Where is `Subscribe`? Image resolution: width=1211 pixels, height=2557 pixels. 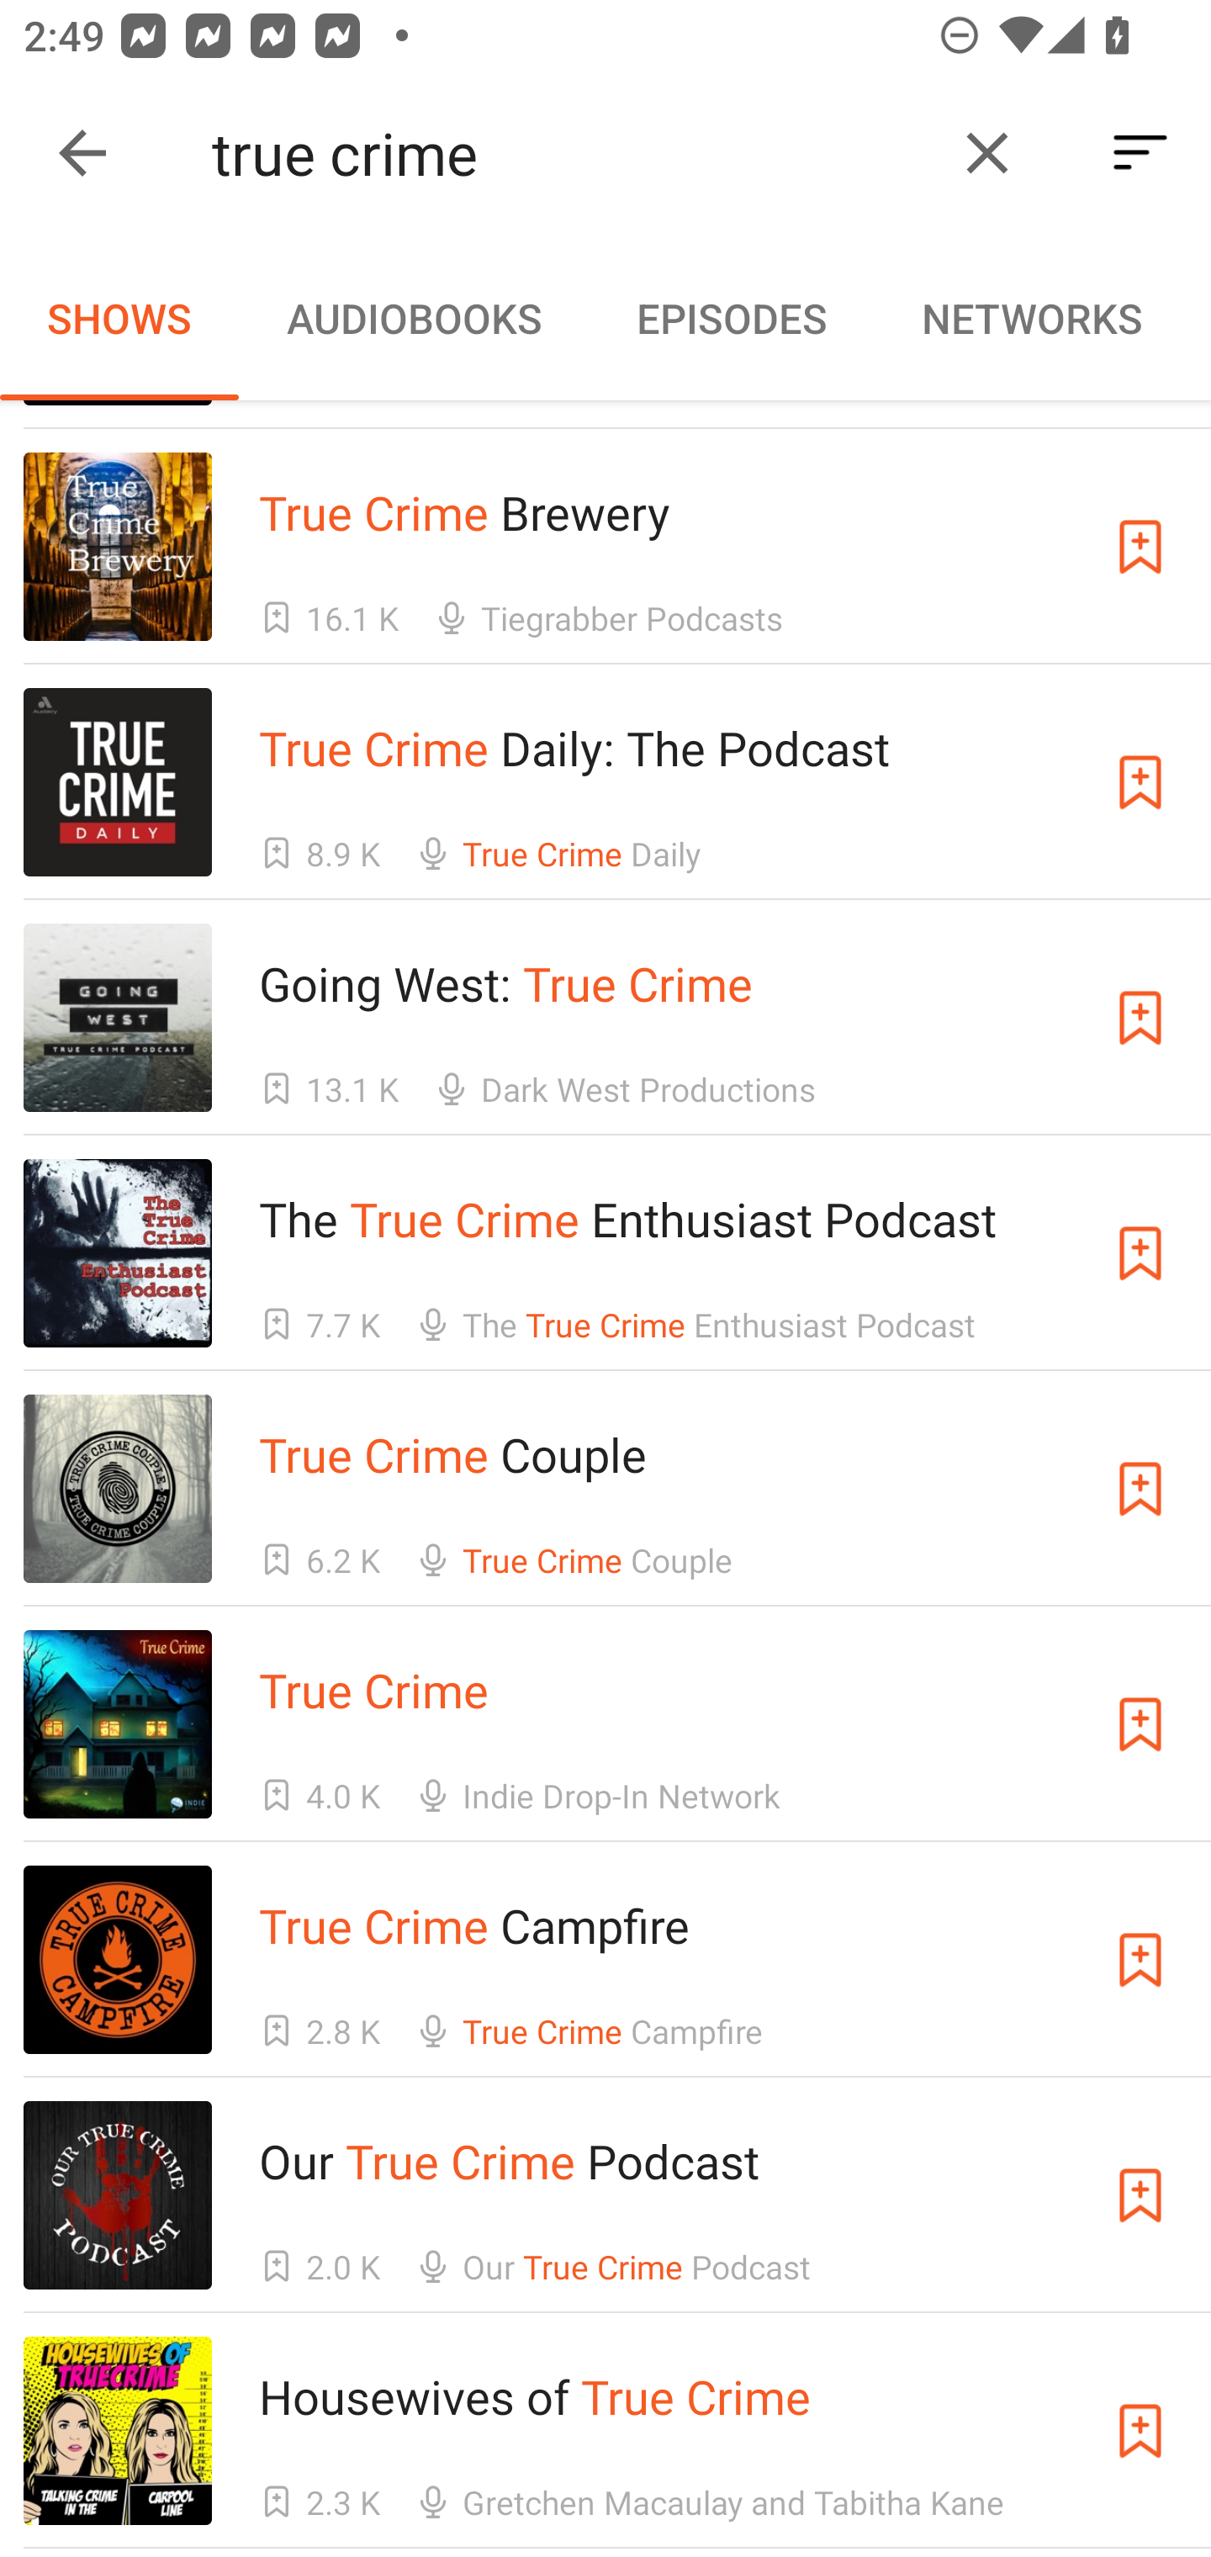 Subscribe is located at coordinates (1140, 782).